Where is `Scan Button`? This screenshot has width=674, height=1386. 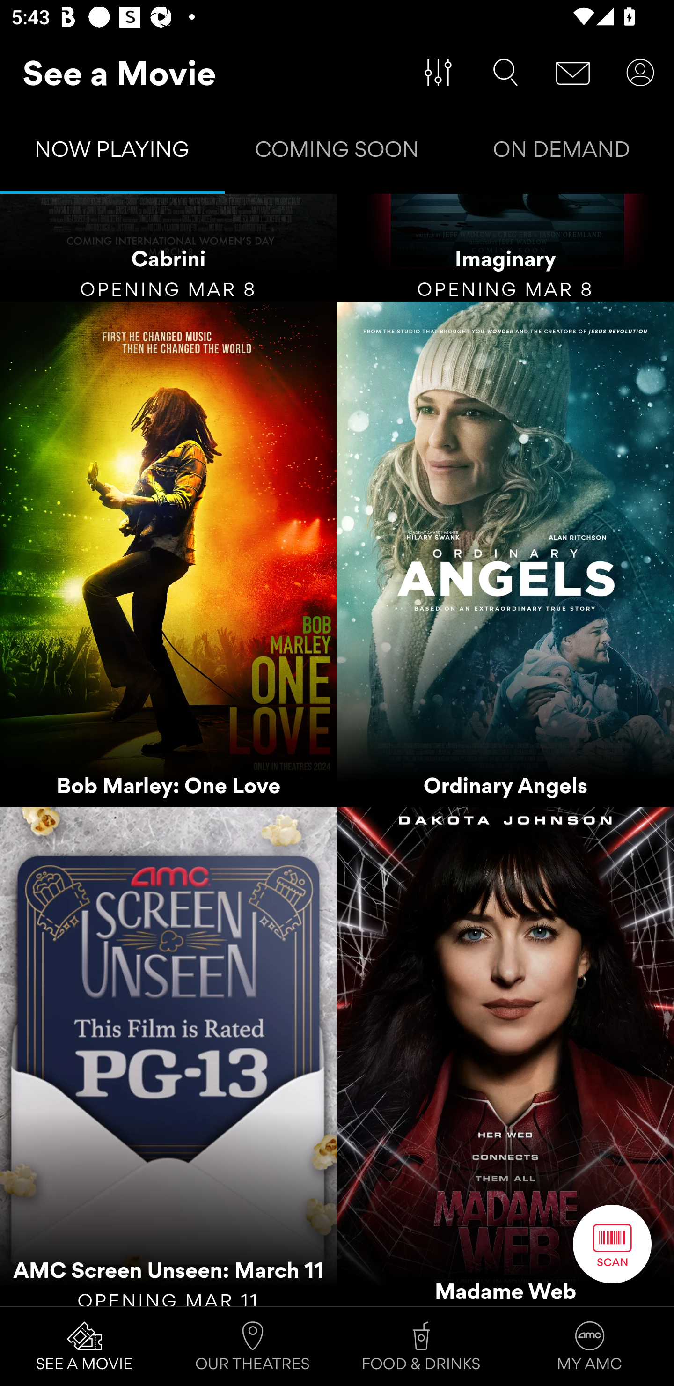 Scan Button is located at coordinates (612, 1244).